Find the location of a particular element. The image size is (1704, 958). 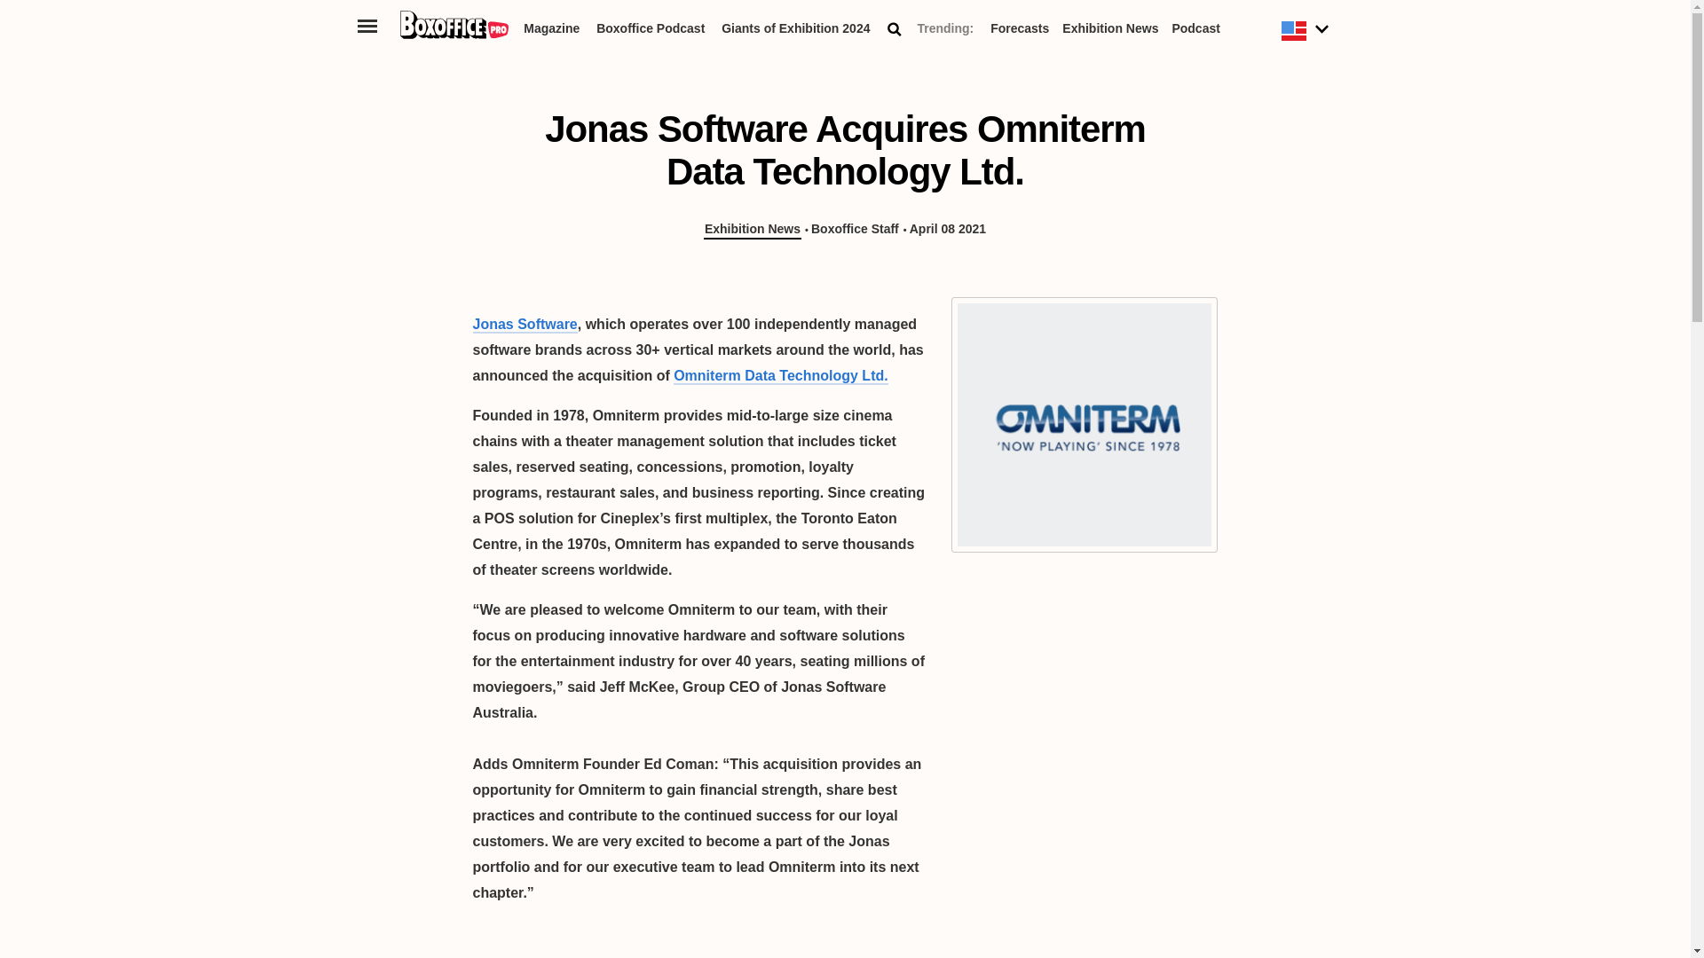

Giants of Exhibition 2024 is located at coordinates (795, 31).